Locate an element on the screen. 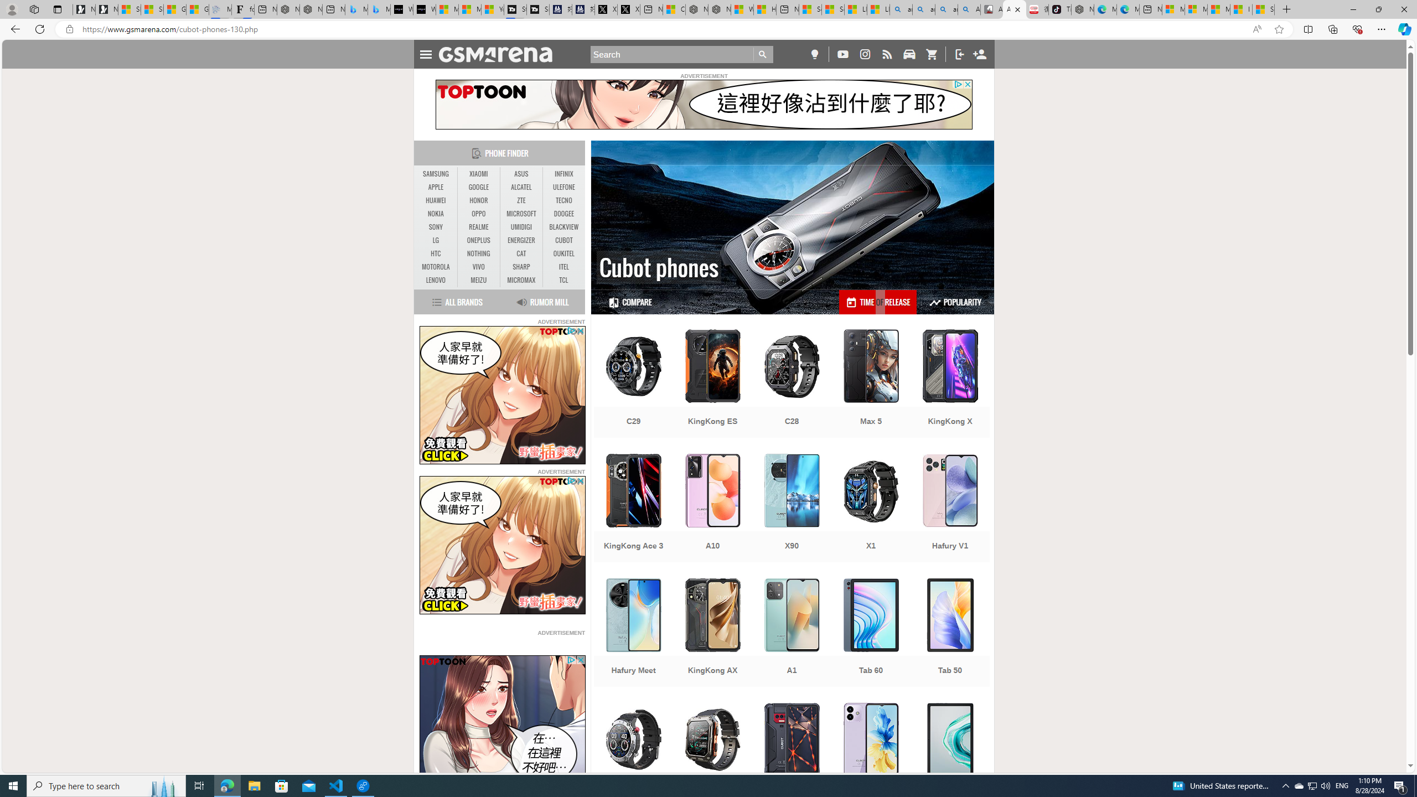 This screenshot has height=797, width=1417. Tab 60 is located at coordinates (871, 634).